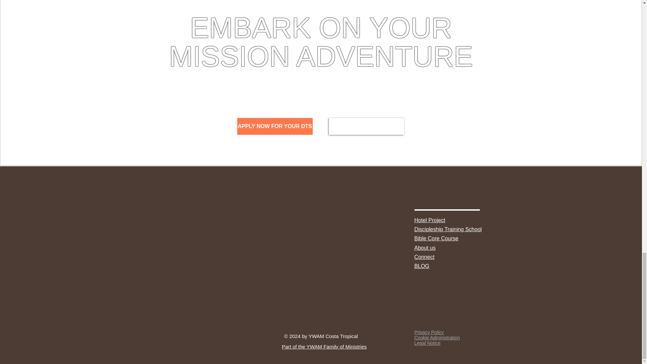  Describe the element at coordinates (422, 266) in the screenshot. I see `BLOG` at that location.